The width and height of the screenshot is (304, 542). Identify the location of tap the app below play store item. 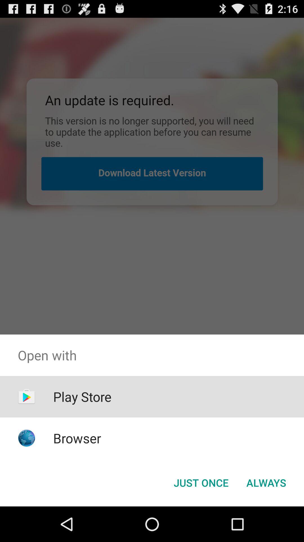
(77, 438).